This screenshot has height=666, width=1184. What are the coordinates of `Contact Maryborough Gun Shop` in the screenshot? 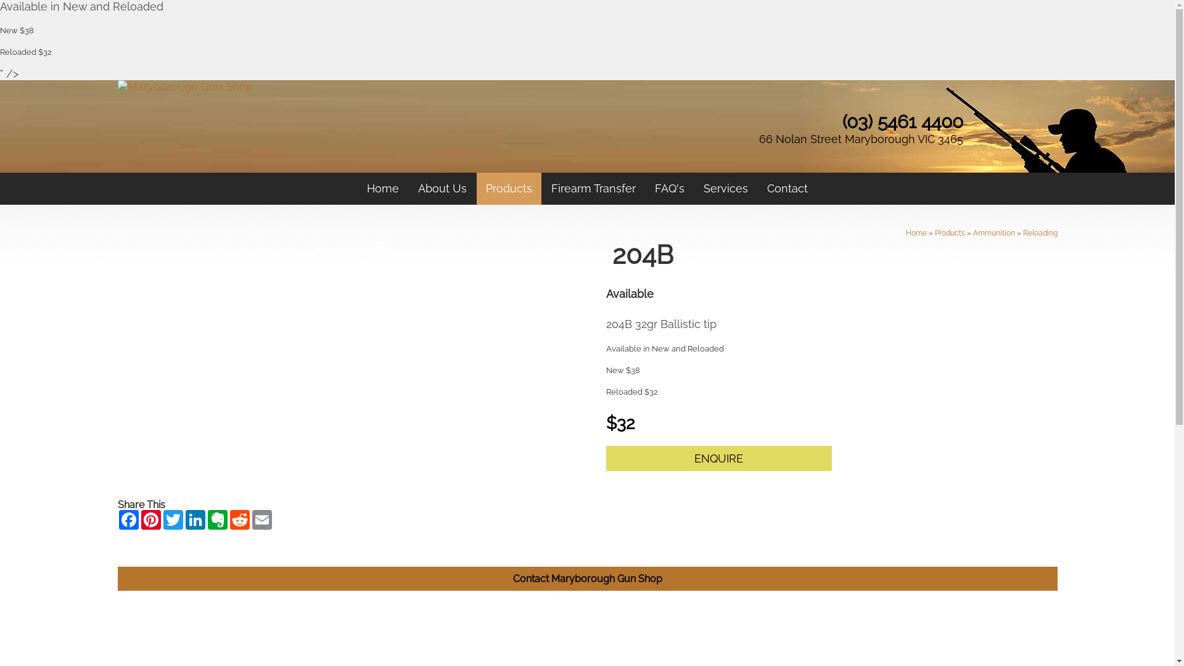 It's located at (588, 578).